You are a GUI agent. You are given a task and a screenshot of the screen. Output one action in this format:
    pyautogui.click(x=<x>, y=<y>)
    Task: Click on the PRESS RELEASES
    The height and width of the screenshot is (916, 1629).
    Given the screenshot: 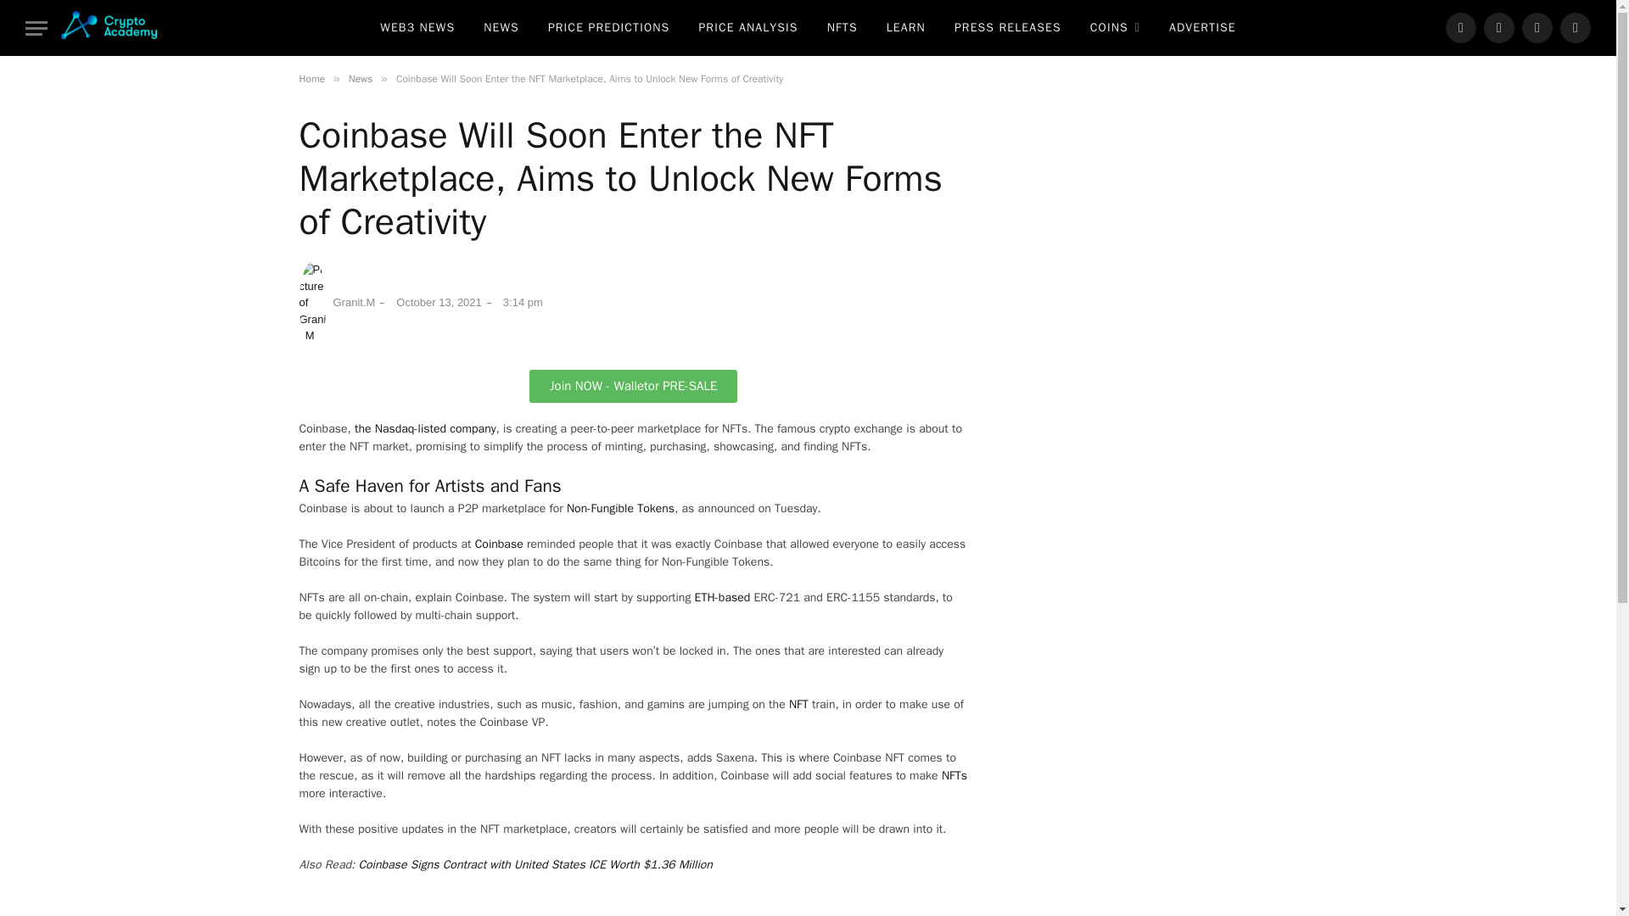 What is the action you would take?
    pyautogui.click(x=1007, y=27)
    